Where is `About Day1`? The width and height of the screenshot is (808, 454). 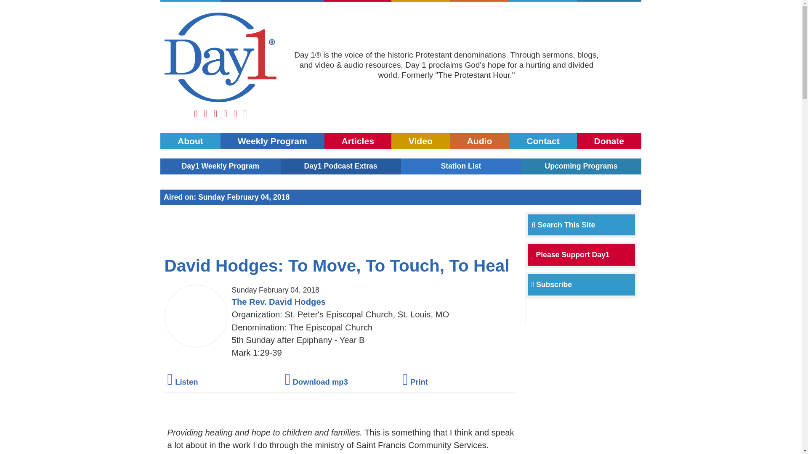 About Day1 is located at coordinates (190, 1).